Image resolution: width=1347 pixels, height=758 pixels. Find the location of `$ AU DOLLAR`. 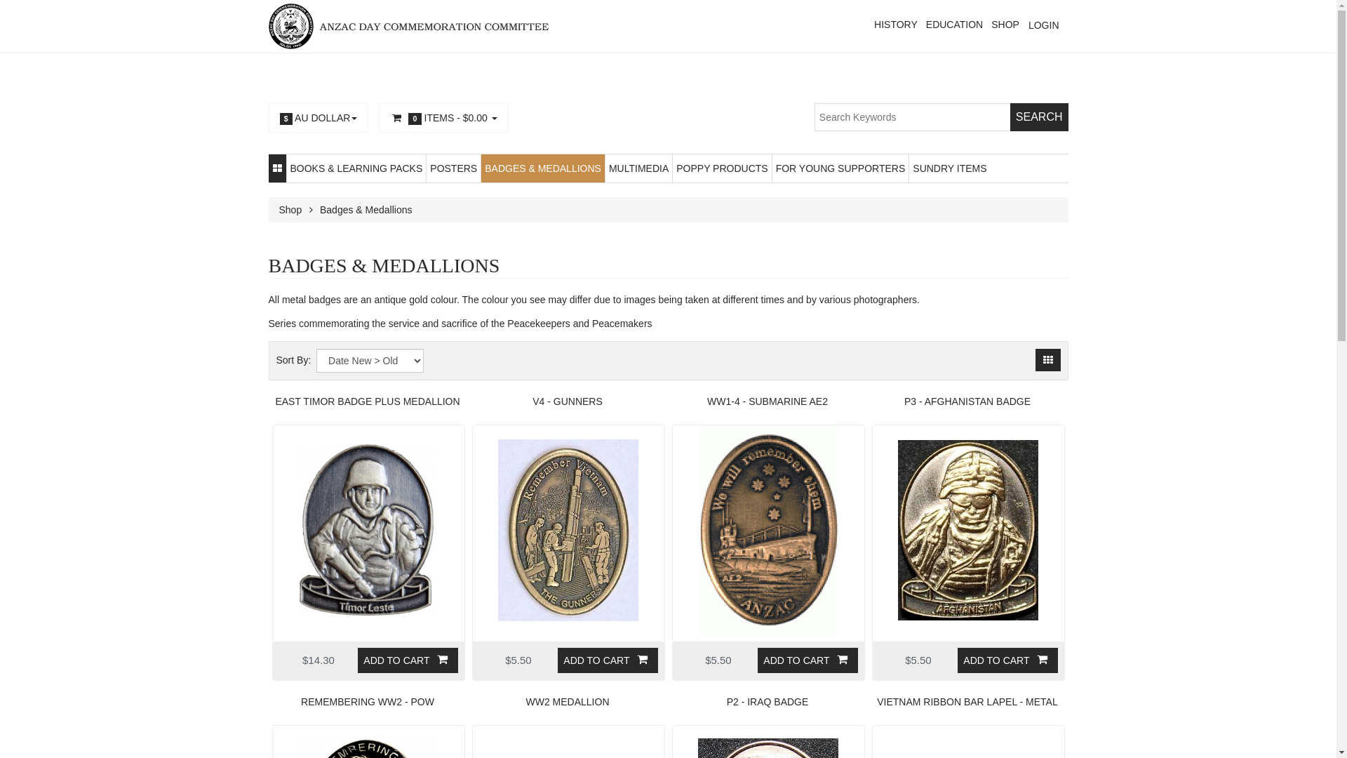

$ AU DOLLAR is located at coordinates (319, 118).